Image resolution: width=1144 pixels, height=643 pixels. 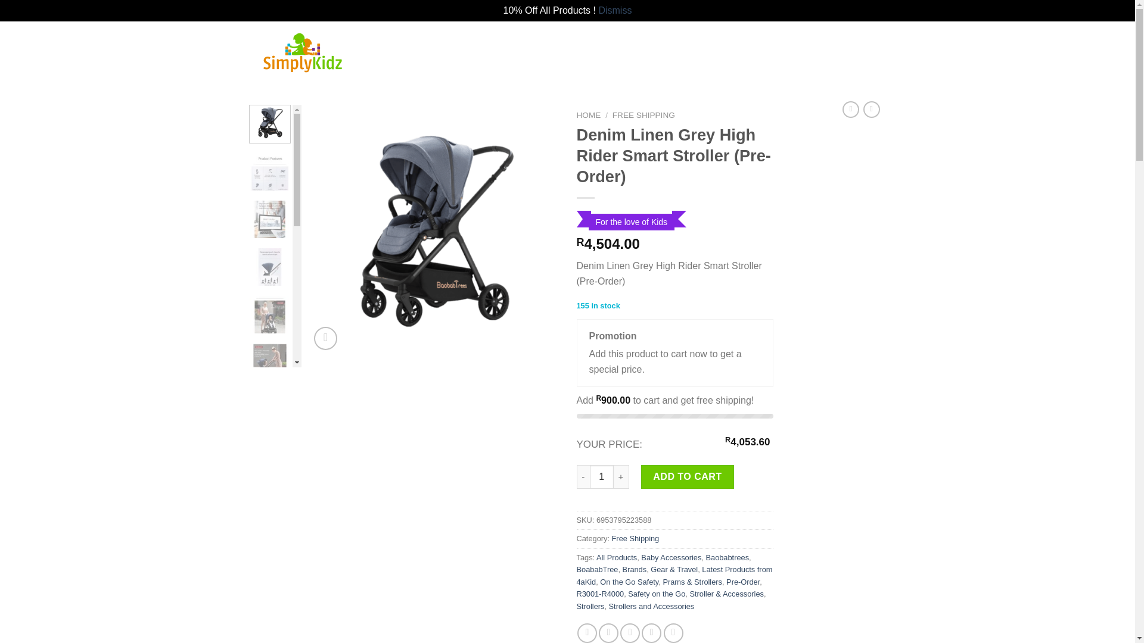 I want to click on Cart, so click(x=833, y=42).